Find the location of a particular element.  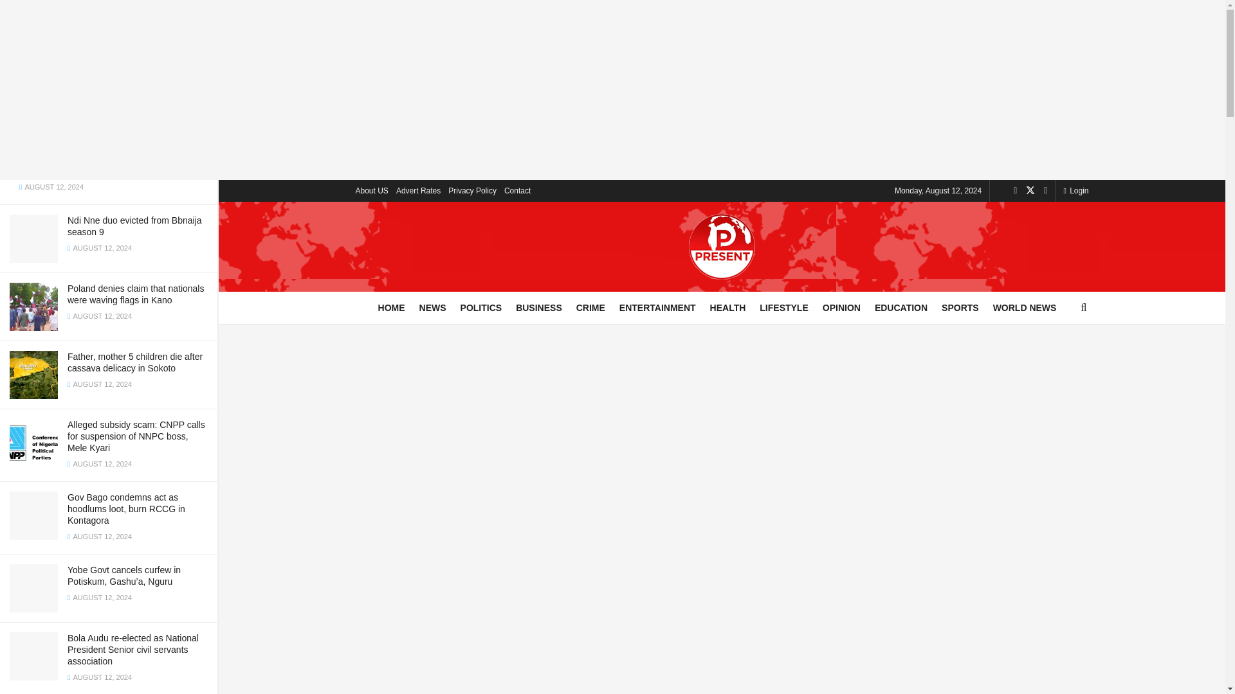

LIFESTYLE is located at coordinates (783, 307).